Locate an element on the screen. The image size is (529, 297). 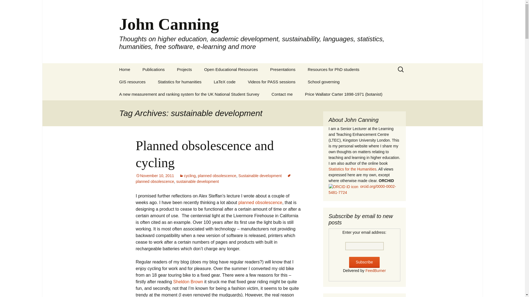
planned obsolescence is located at coordinates (213, 178).